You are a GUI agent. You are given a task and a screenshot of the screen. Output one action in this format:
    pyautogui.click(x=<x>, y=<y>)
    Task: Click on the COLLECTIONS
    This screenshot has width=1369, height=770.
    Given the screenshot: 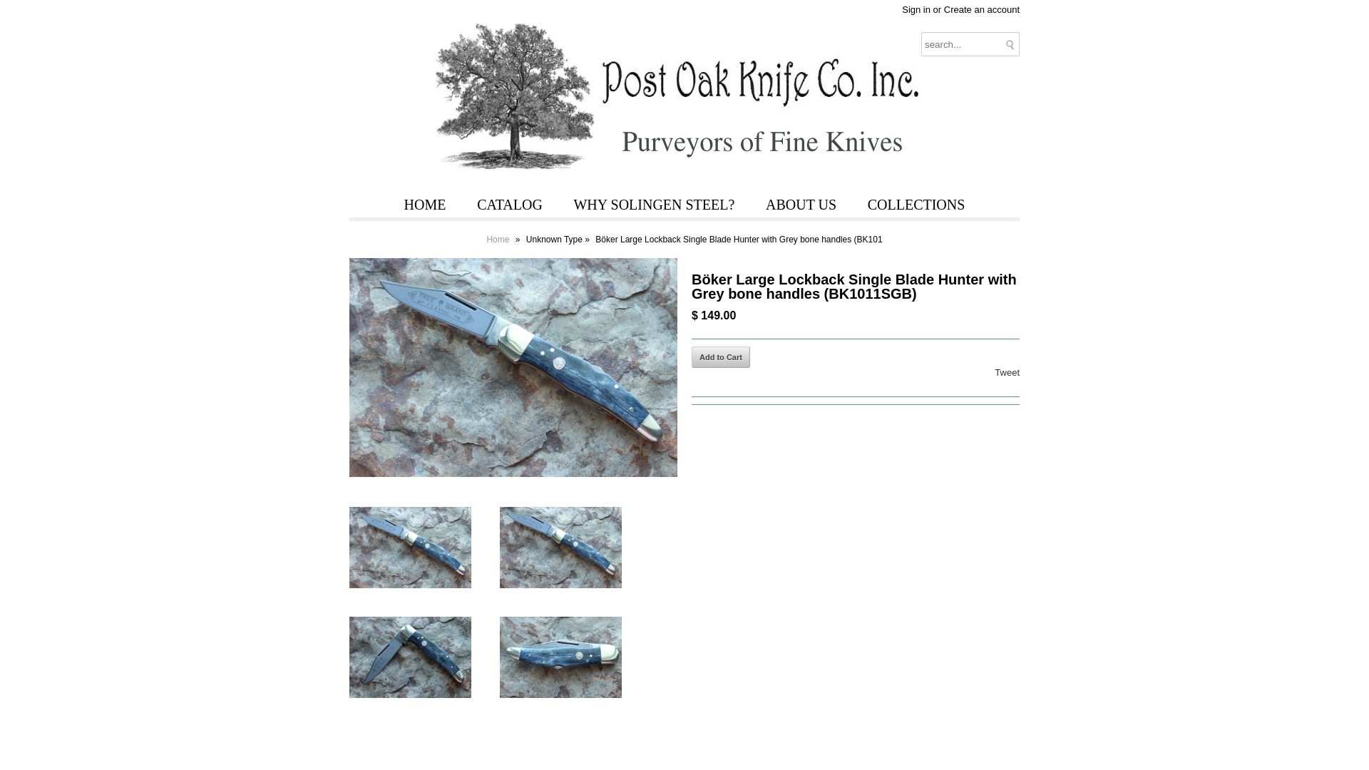 What is the action you would take?
    pyautogui.click(x=916, y=205)
    